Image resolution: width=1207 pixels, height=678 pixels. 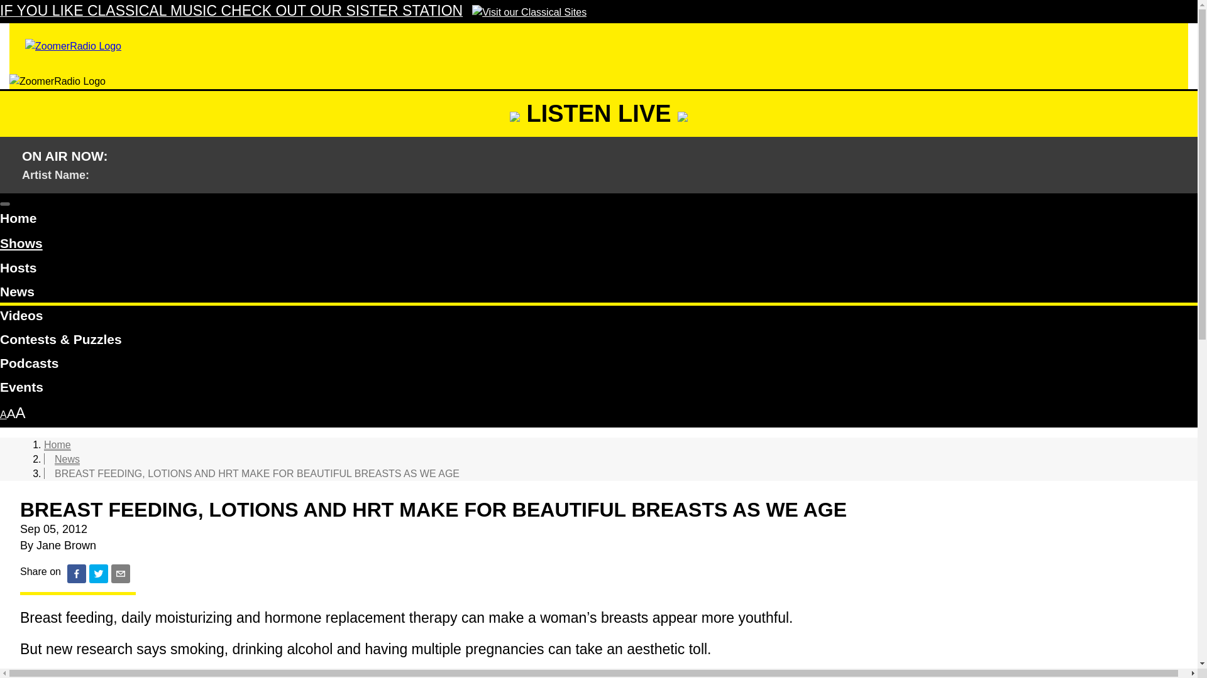 What do you see at coordinates (57, 444) in the screenshot?
I see `Home` at bounding box center [57, 444].